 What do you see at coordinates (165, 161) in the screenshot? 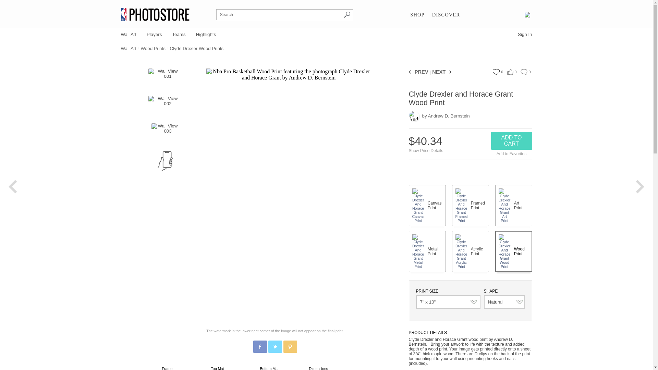
I see `Launch Mobile App` at bounding box center [165, 161].